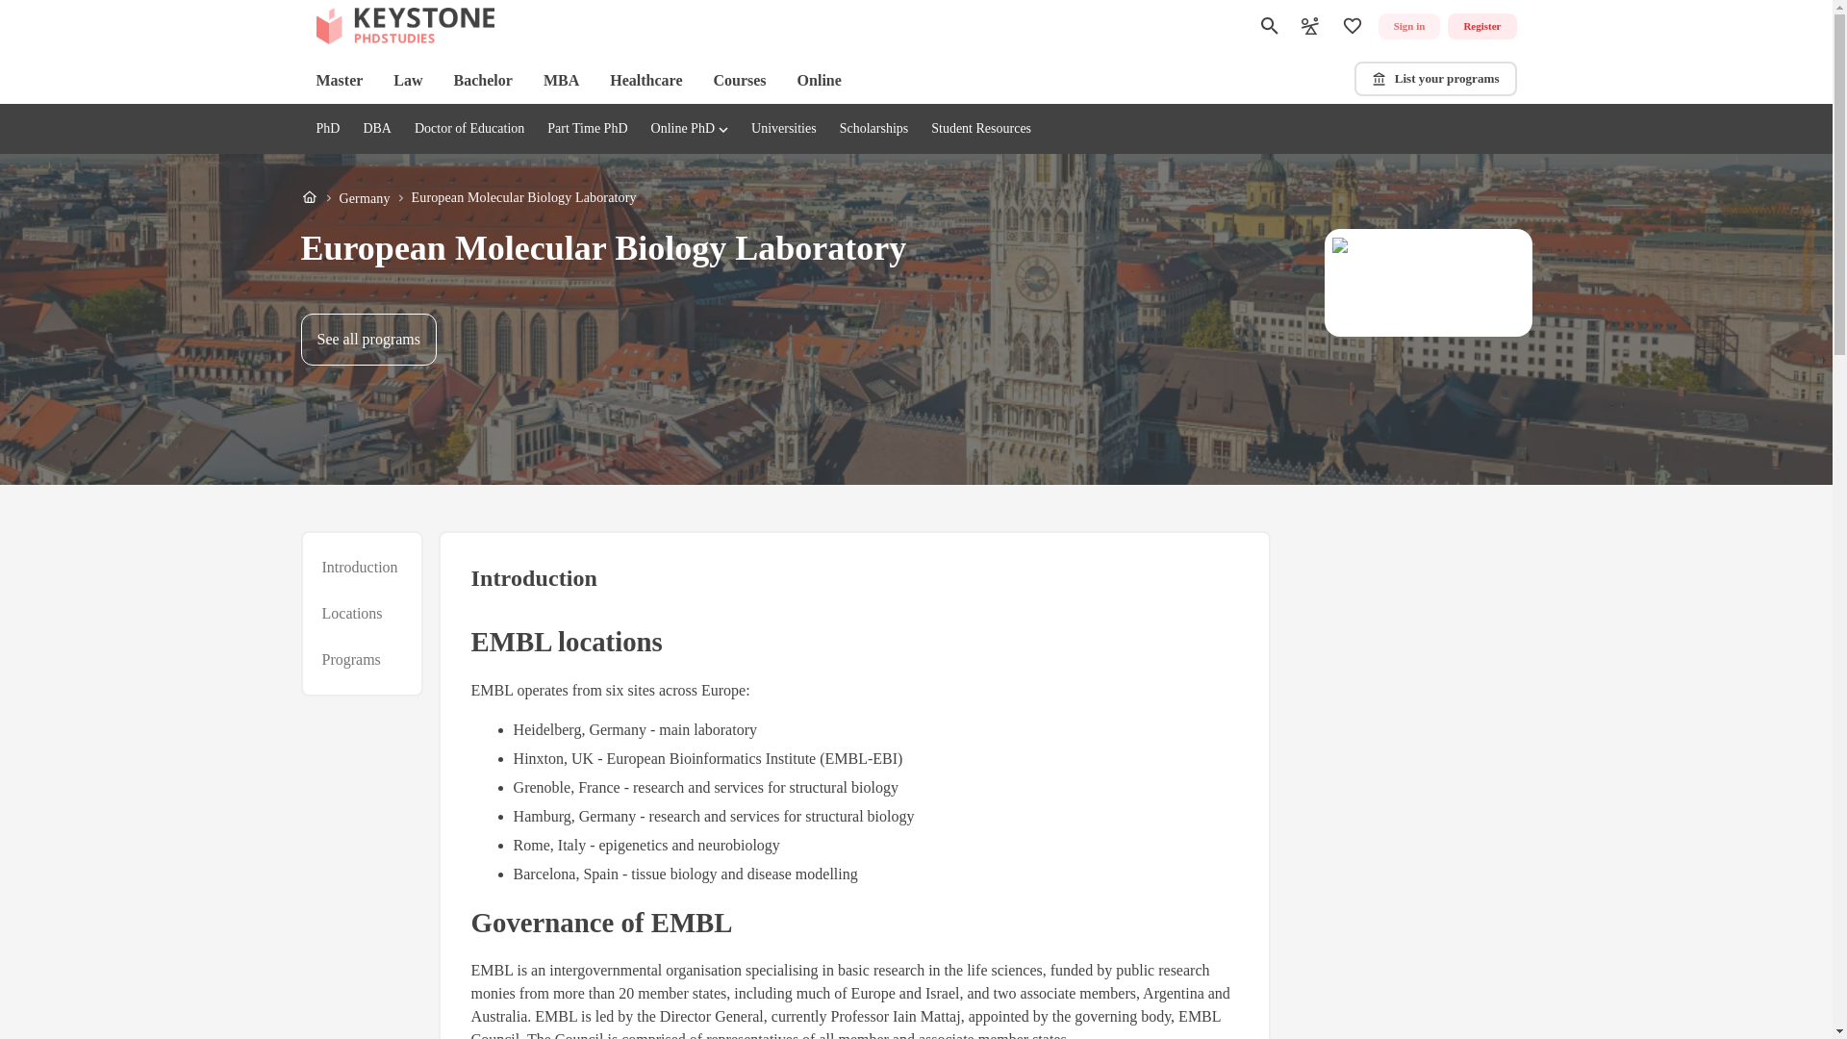 Image resolution: width=1847 pixels, height=1039 pixels. What do you see at coordinates (873, 129) in the screenshot?
I see `Scholarships` at bounding box center [873, 129].